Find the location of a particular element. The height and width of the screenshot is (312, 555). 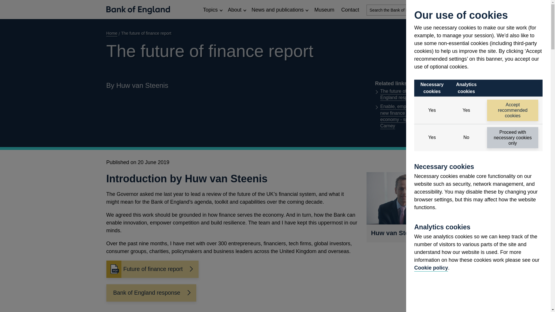

Proceed with necessary cookies only is located at coordinates (513, 138).